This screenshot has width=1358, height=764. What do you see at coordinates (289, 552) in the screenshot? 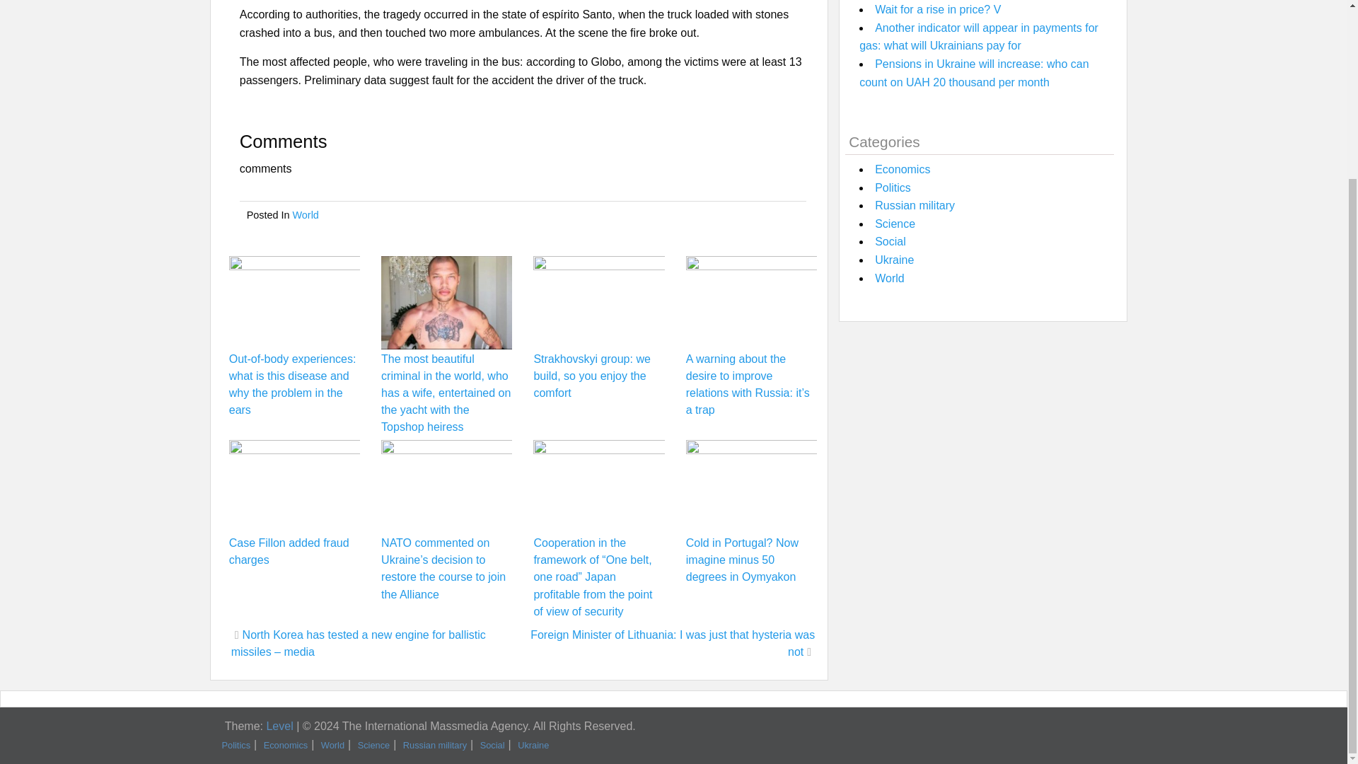
I see `Case Fillon added fraud charges` at bounding box center [289, 552].